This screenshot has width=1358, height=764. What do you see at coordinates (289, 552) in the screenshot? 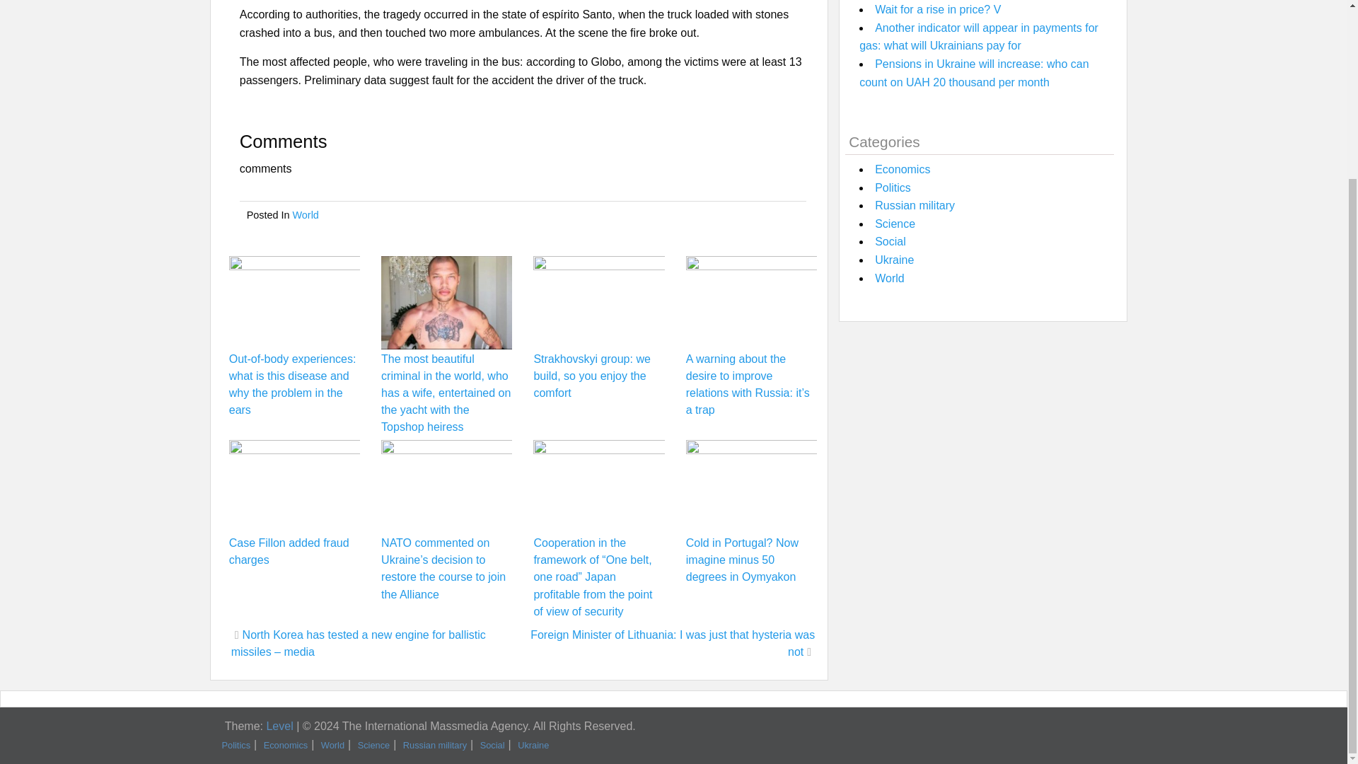
I see `Case Fillon added fraud charges` at bounding box center [289, 552].